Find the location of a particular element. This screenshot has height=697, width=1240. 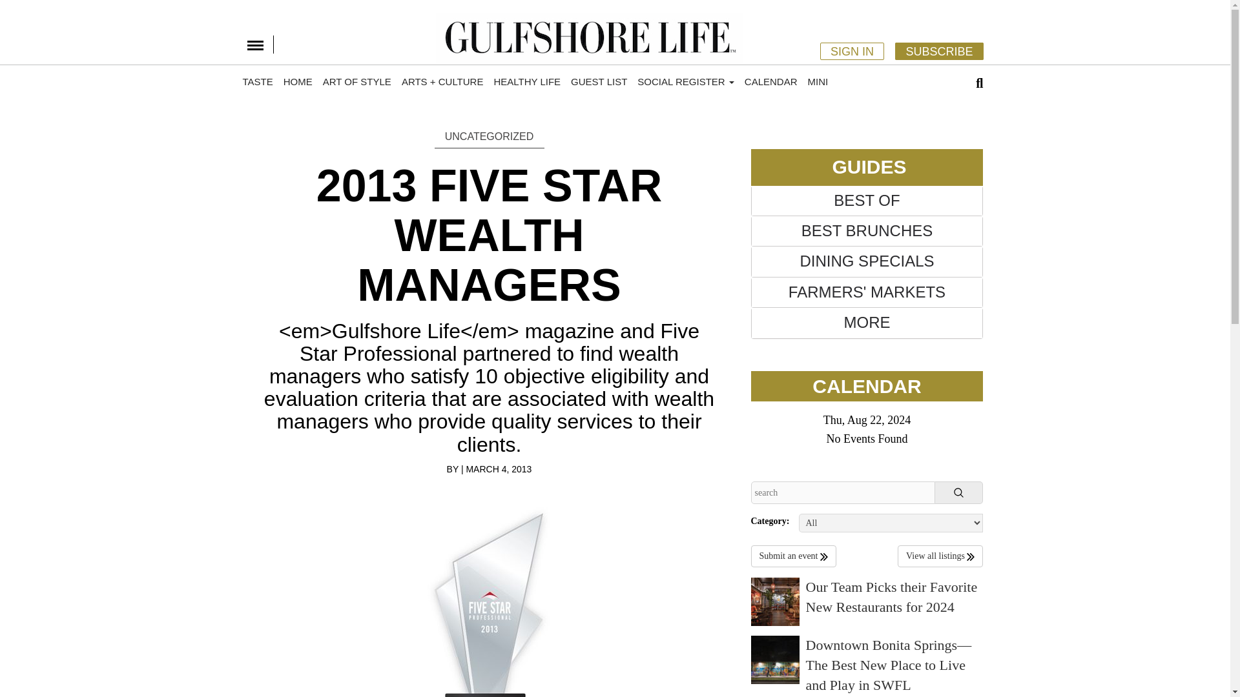

DINING SPECIALS is located at coordinates (867, 261).